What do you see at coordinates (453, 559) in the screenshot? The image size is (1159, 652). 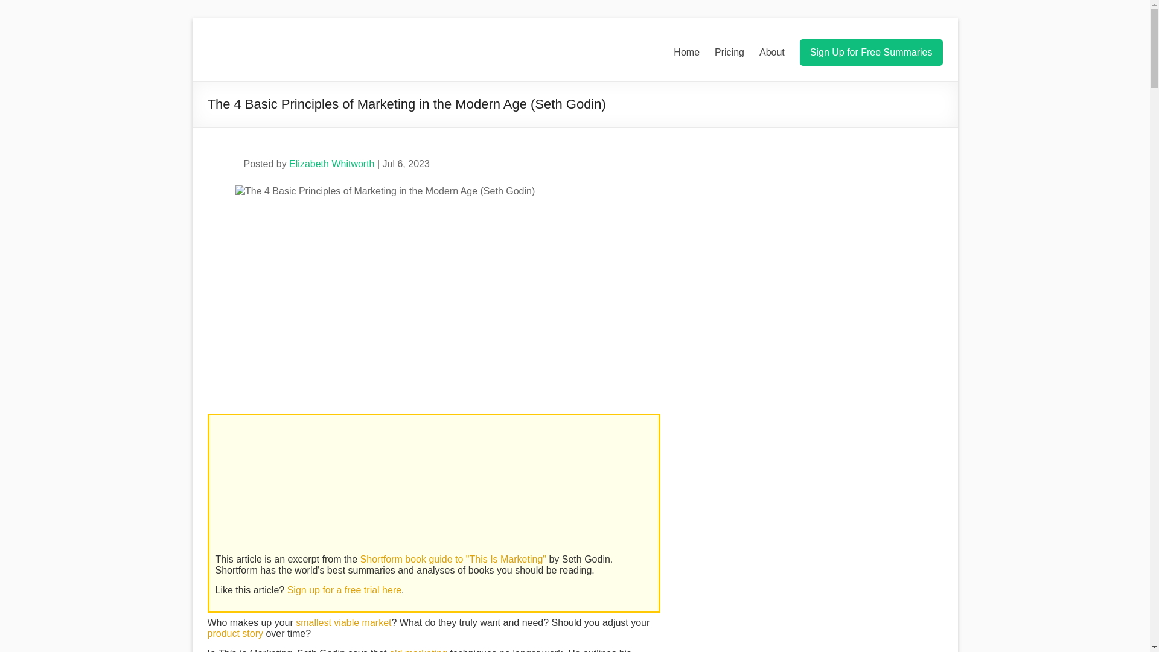 I see `Shortform book guide to "This Is Marketing"` at bounding box center [453, 559].